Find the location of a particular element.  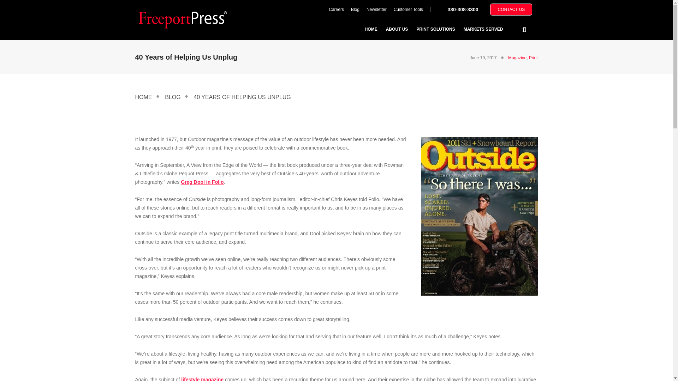

Newsletter is located at coordinates (376, 10).